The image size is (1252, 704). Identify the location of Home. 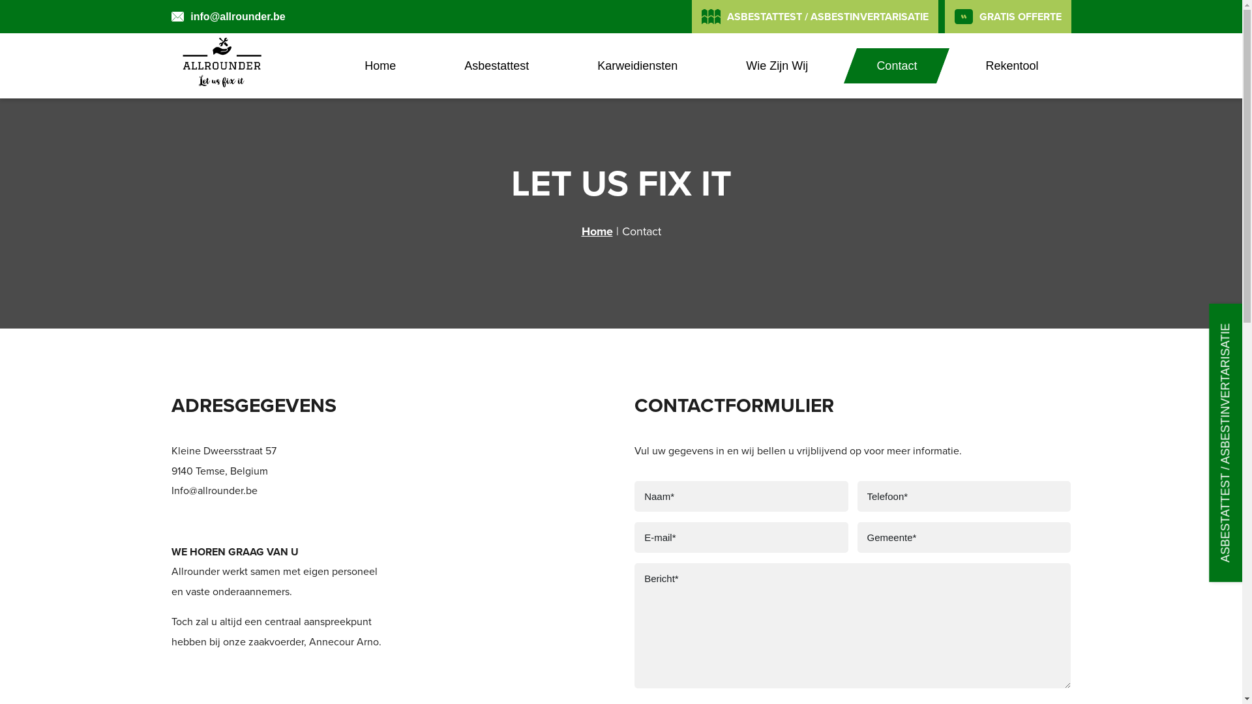
(380, 66).